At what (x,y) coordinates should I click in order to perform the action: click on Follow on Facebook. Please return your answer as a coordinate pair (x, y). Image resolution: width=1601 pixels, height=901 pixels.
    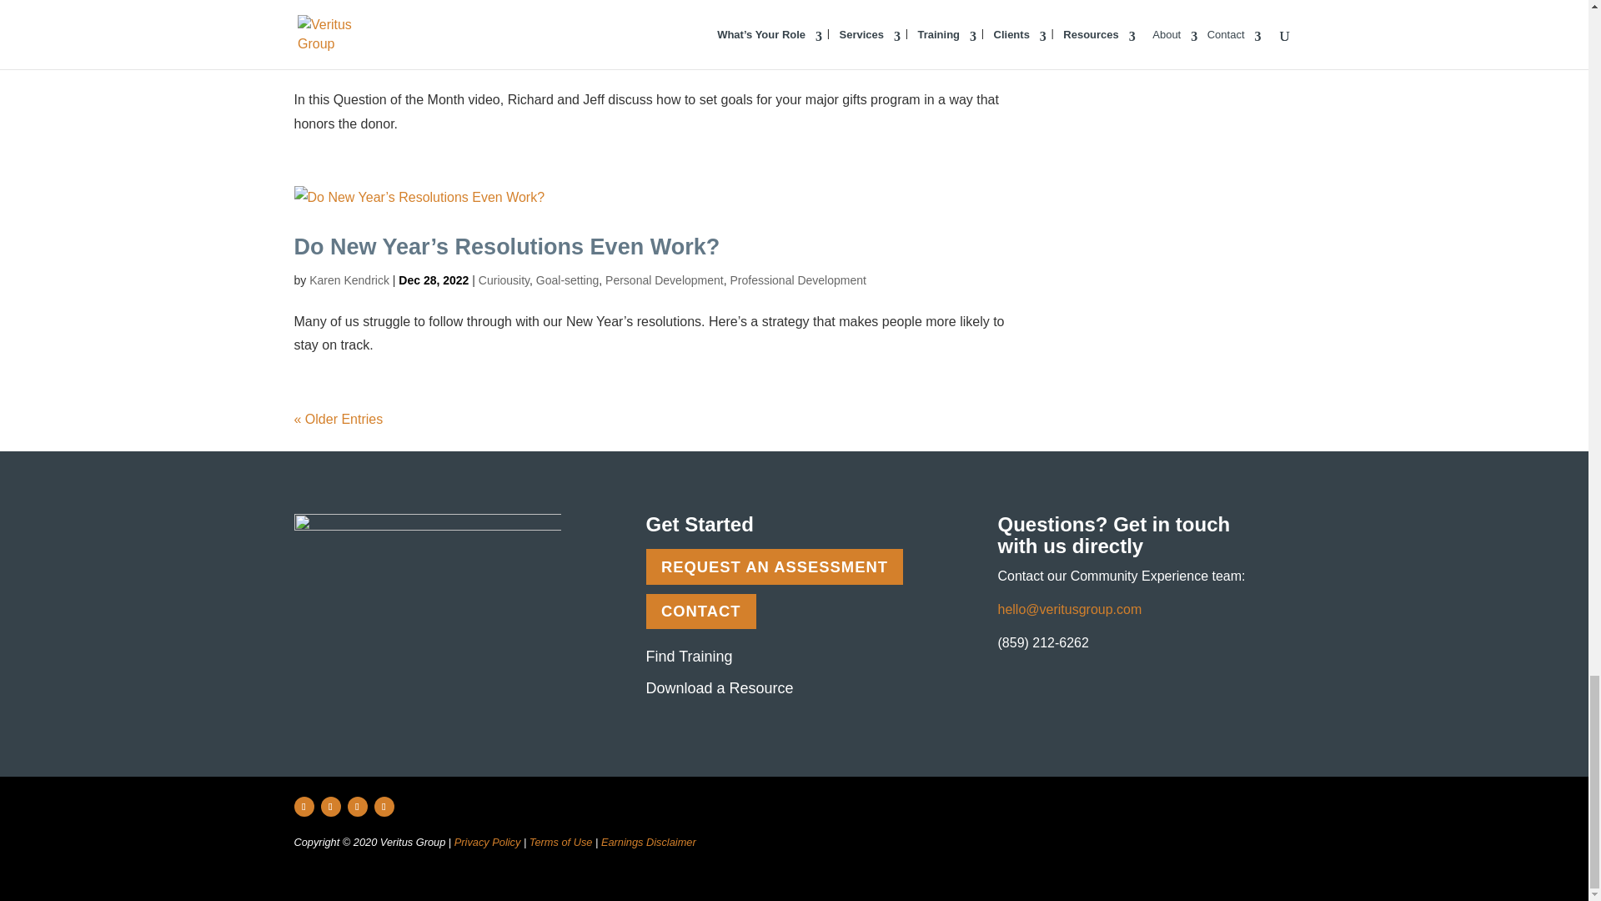
    Looking at the image, I should click on (304, 806).